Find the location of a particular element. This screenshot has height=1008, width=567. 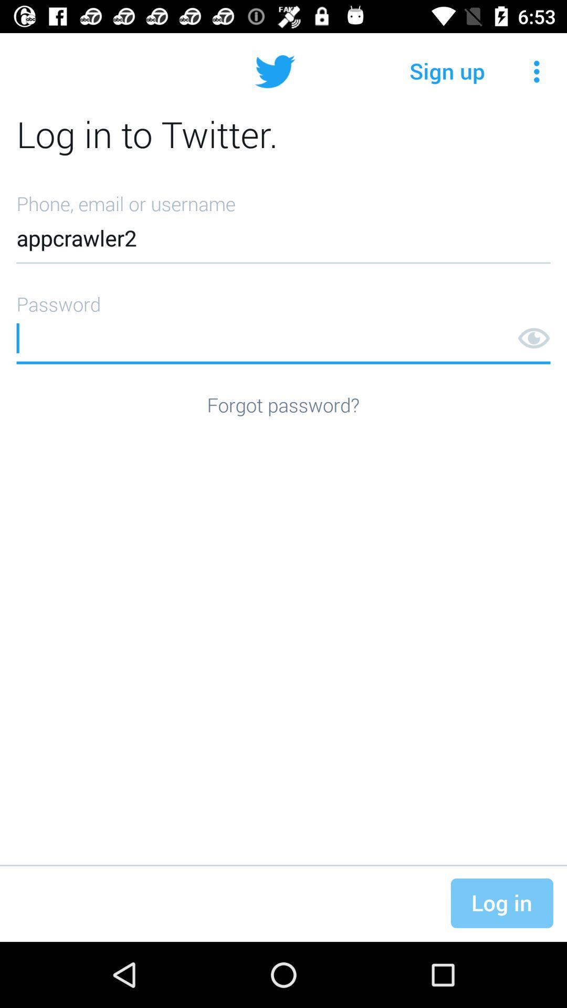

turn on the icon above the log in to item is located at coordinates (447, 71).